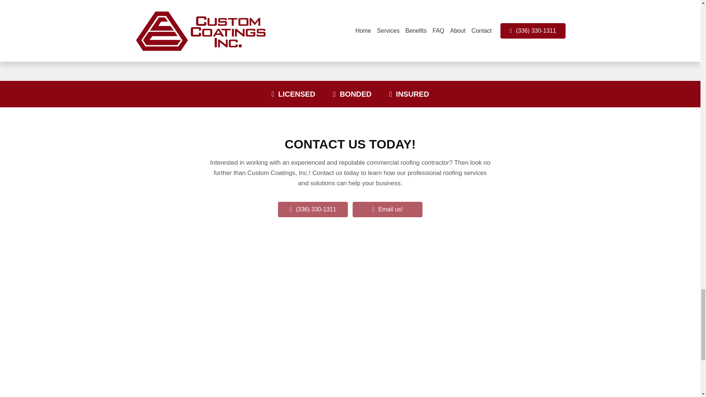 The image size is (706, 397). Describe the element at coordinates (387, 209) in the screenshot. I see `Email us!` at that location.